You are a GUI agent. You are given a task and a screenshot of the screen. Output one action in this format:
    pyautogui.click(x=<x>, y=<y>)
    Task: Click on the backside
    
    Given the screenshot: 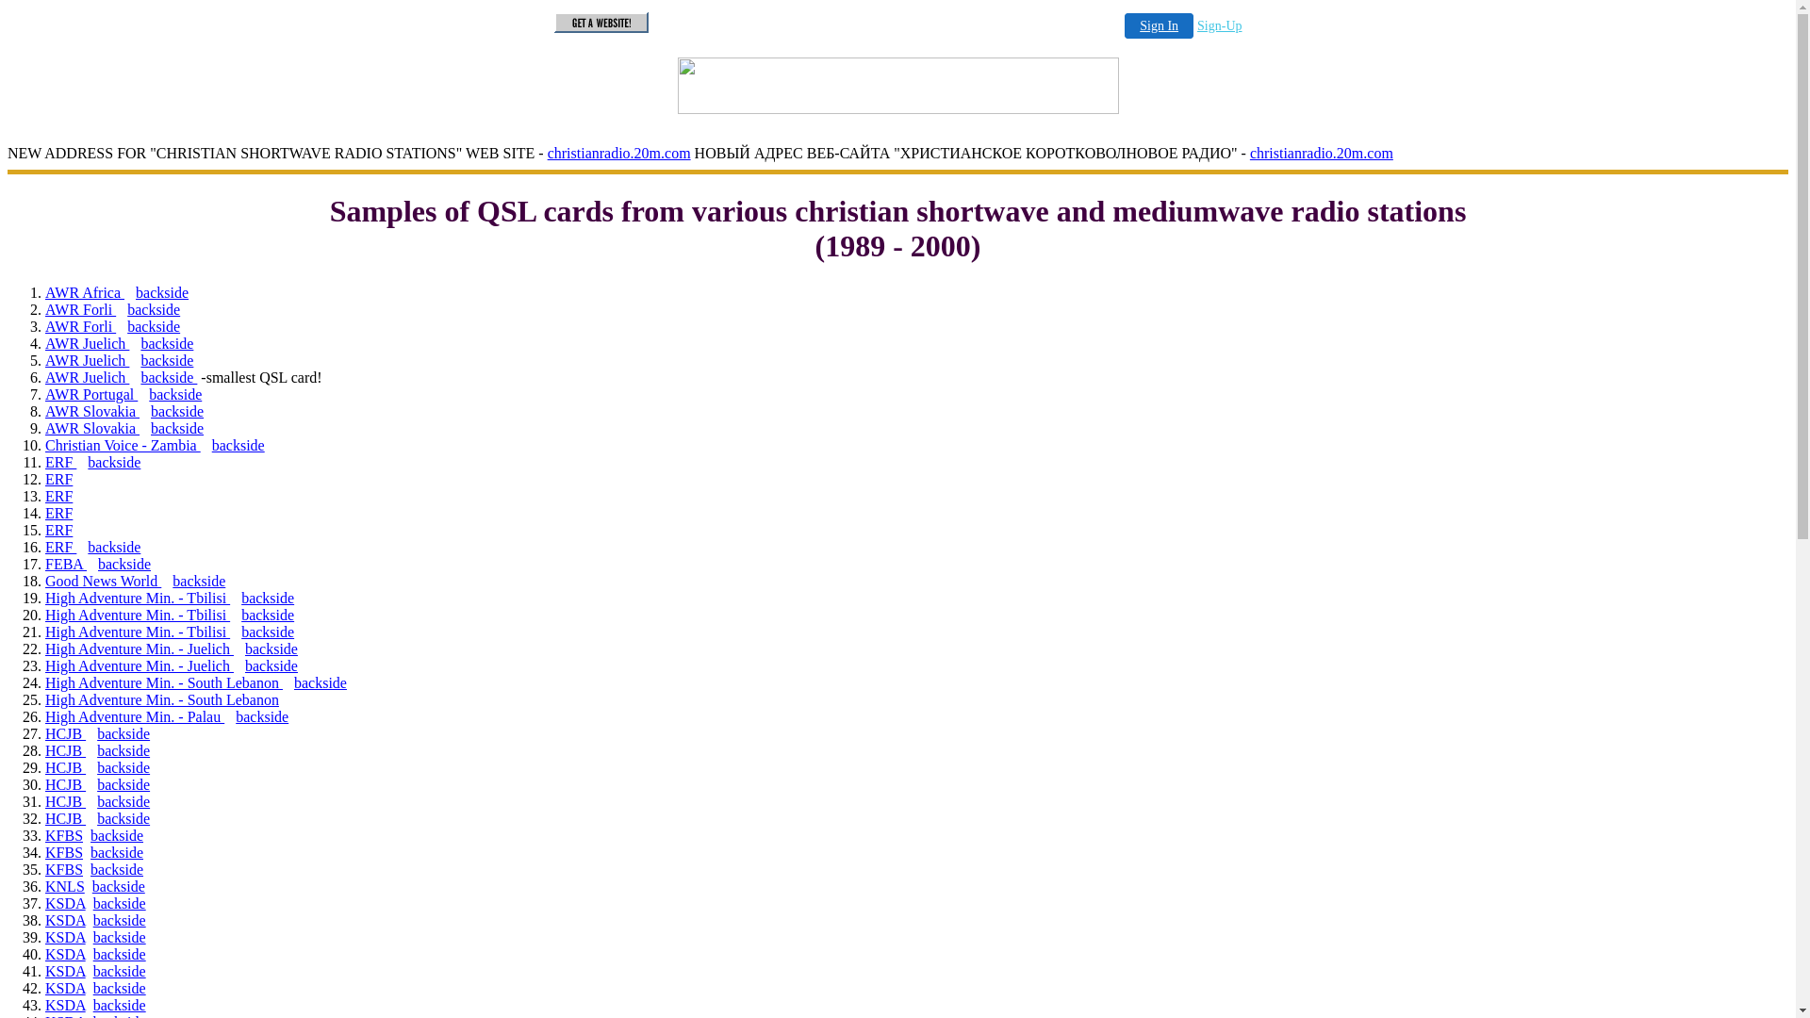 What is the action you would take?
    pyautogui.click(x=124, y=564)
    